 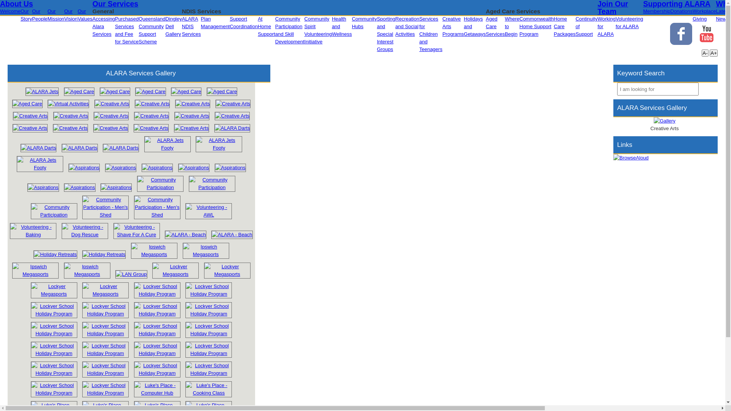 I want to click on Aged Care, so click(x=79, y=92).